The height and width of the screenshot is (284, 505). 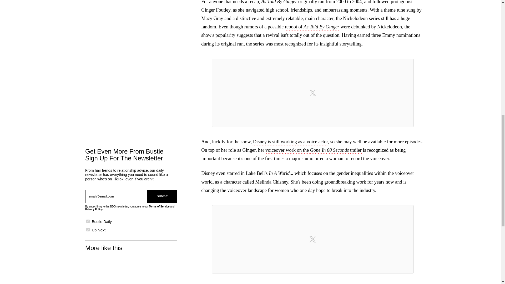 What do you see at coordinates (312, 27) in the screenshot?
I see `reboot of As Told By Ginger` at bounding box center [312, 27].